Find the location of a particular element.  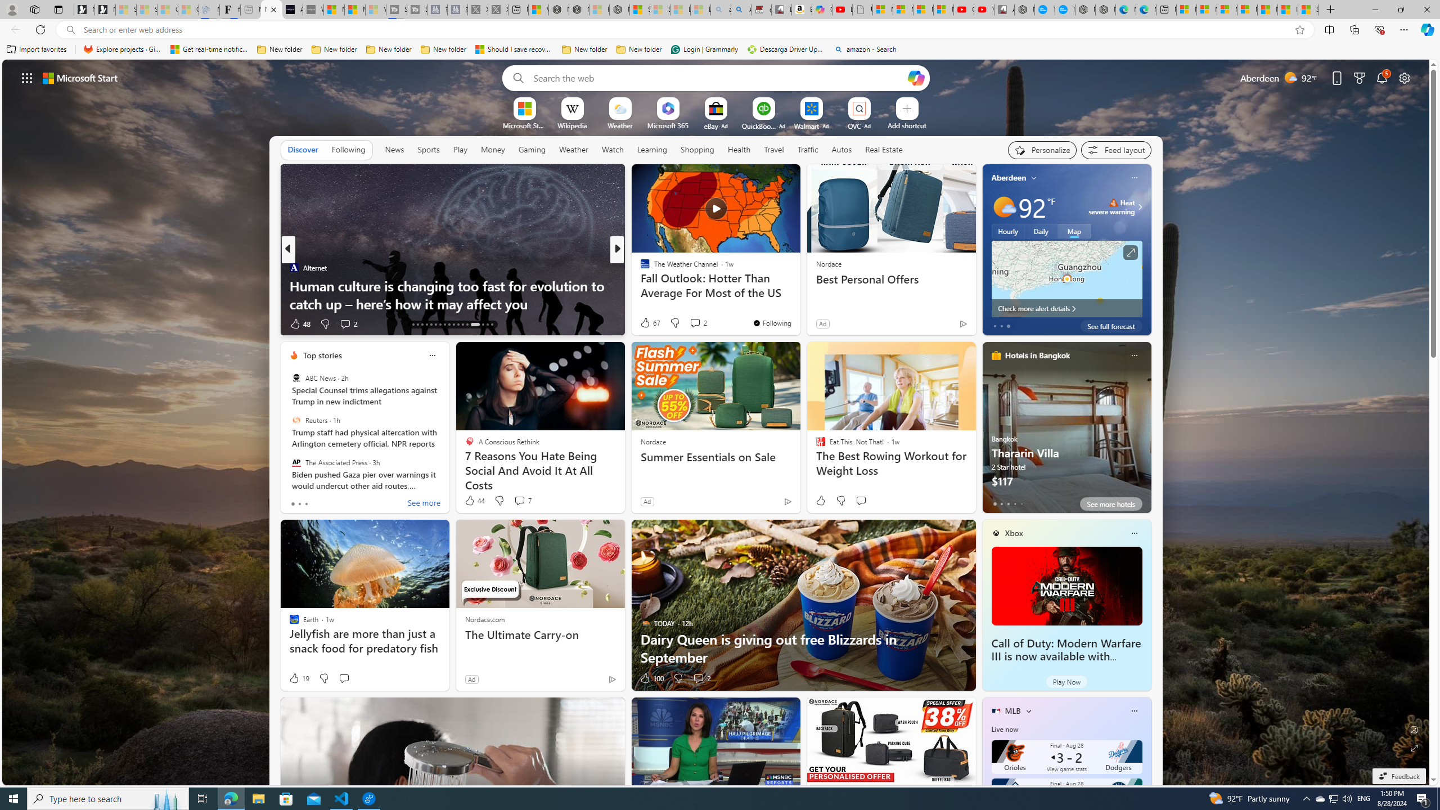

See more hotels is located at coordinates (1111, 504).